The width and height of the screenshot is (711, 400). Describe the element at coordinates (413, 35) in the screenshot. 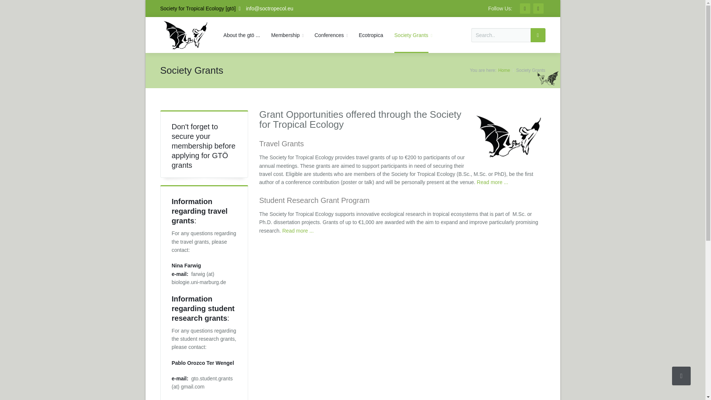

I see `Society Grants` at that location.